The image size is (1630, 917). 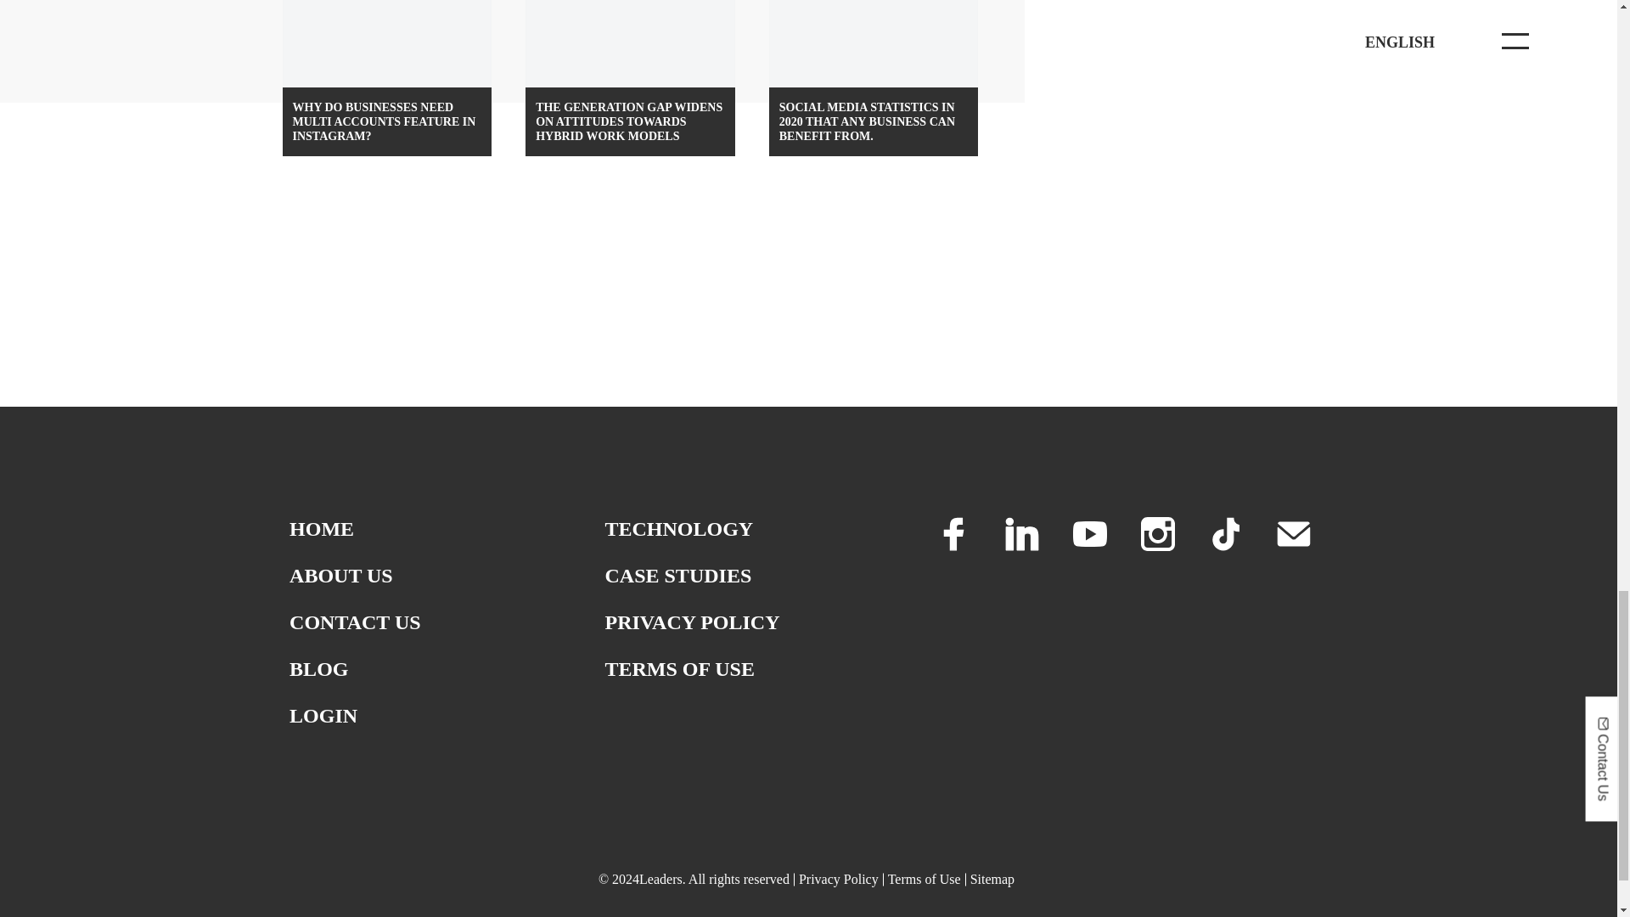 I want to click on TECHNOLOGY, so click(x=679, y=529).